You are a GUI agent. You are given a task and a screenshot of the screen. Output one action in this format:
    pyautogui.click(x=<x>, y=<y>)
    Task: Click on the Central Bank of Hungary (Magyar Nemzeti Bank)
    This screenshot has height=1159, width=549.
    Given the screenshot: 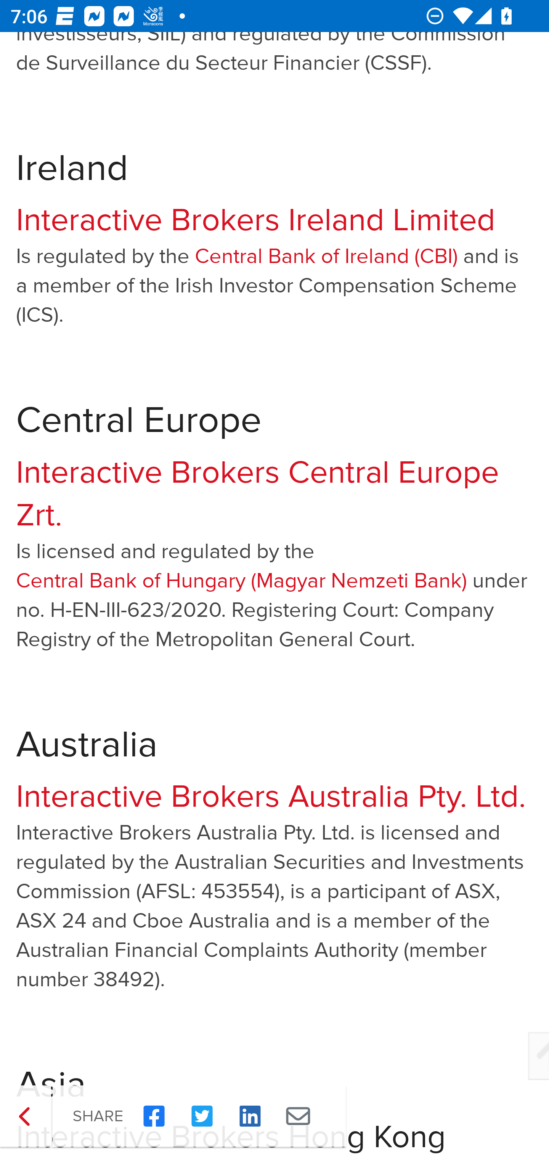 What is the action you would take?
    pyautogui.click(x=242, y=582)
    